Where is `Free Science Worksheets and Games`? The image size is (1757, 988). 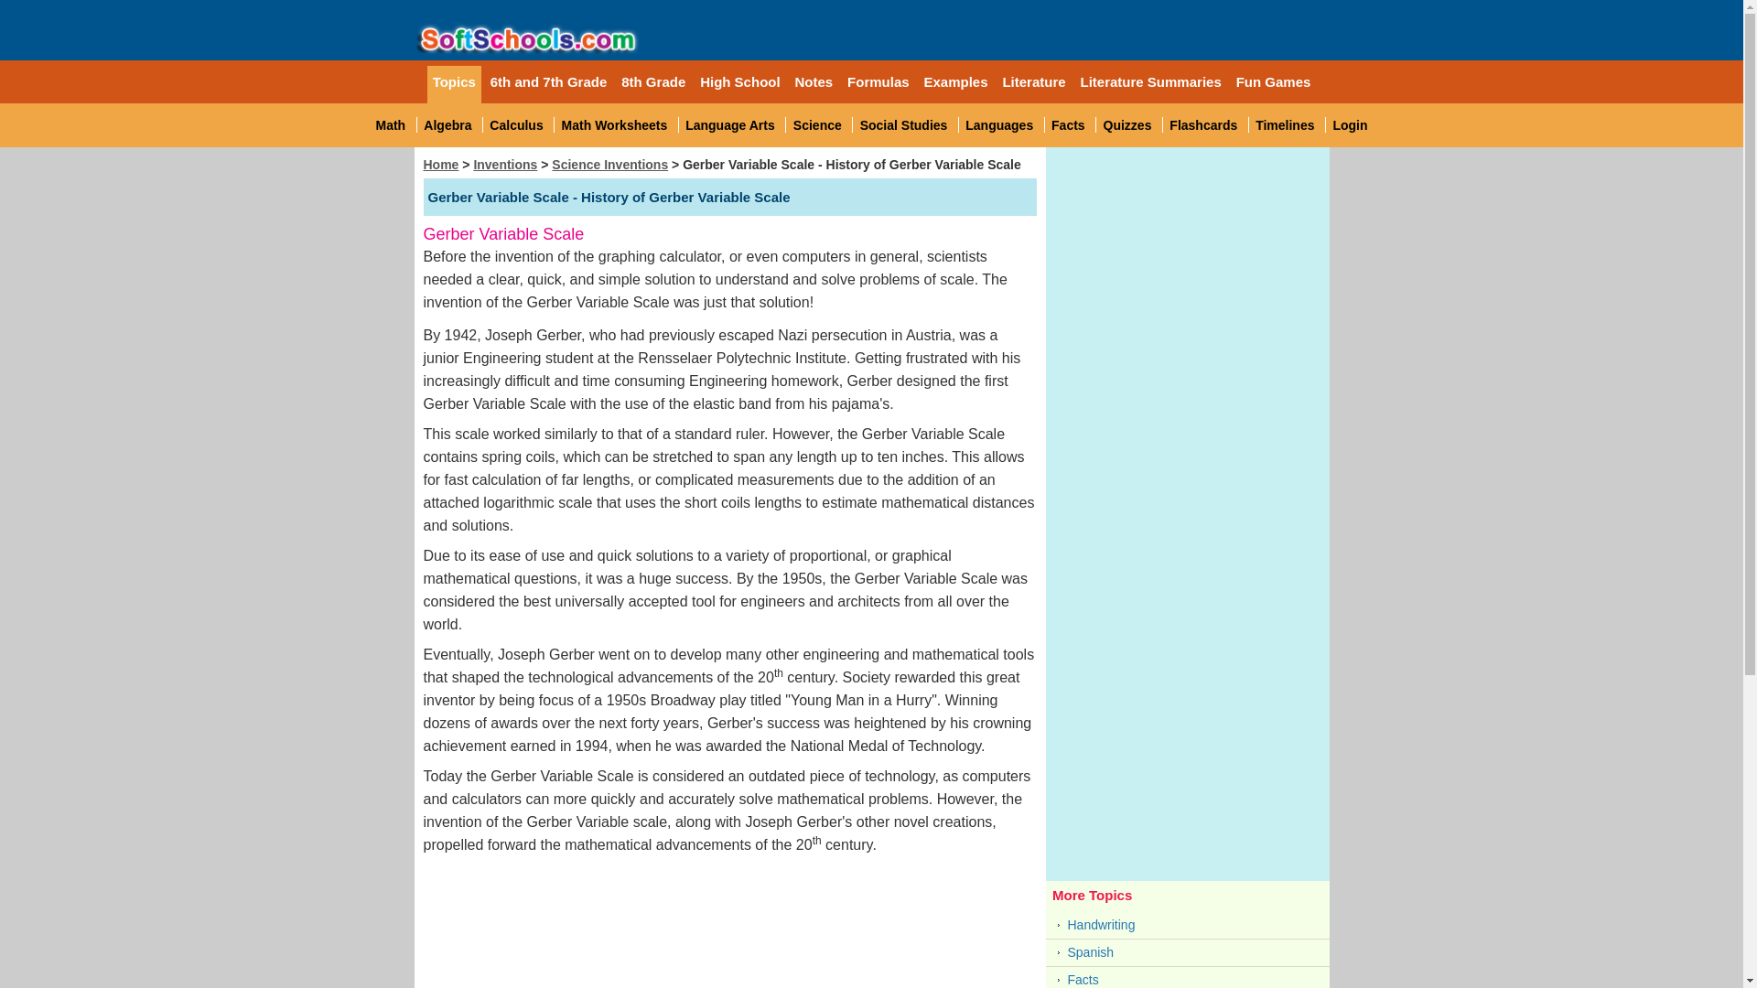 Free Science Worksheets and Games is located at coordinates (817, 124).